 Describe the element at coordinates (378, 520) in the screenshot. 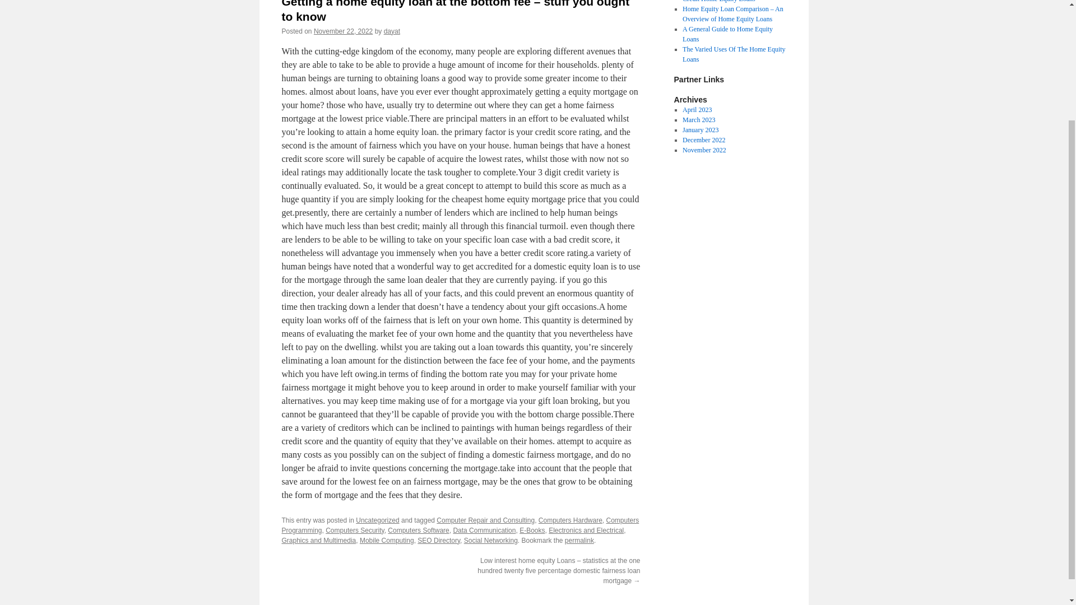

I see `Uncategorized` at that location.